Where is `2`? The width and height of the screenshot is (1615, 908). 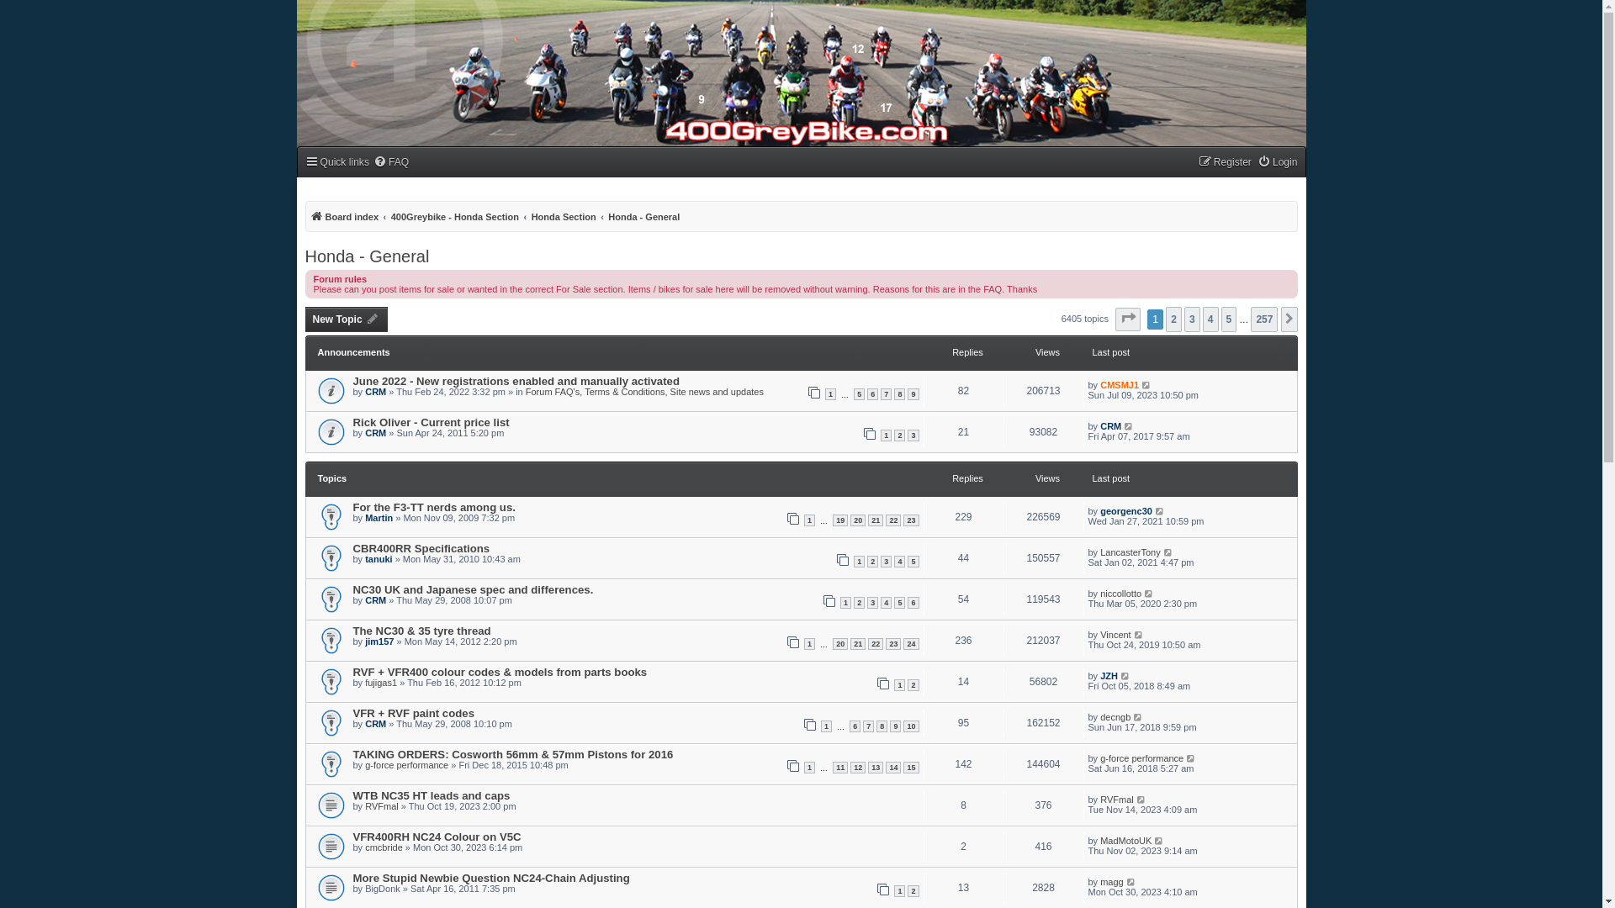
2 is located at coordinates (913, 891).